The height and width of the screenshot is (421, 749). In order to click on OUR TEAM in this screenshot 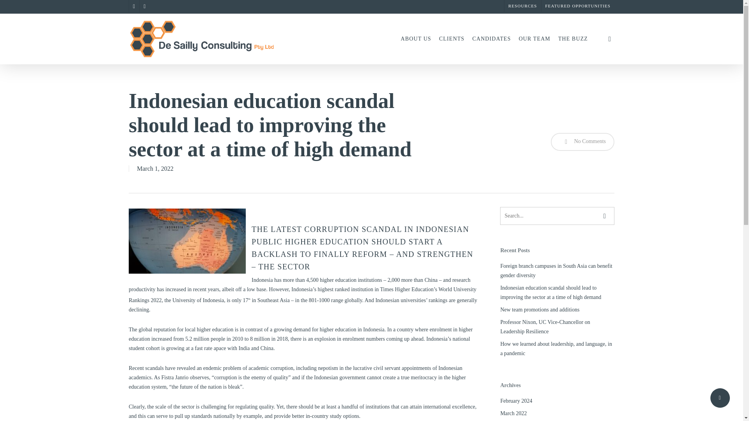, I will do `click(534, 39)`.